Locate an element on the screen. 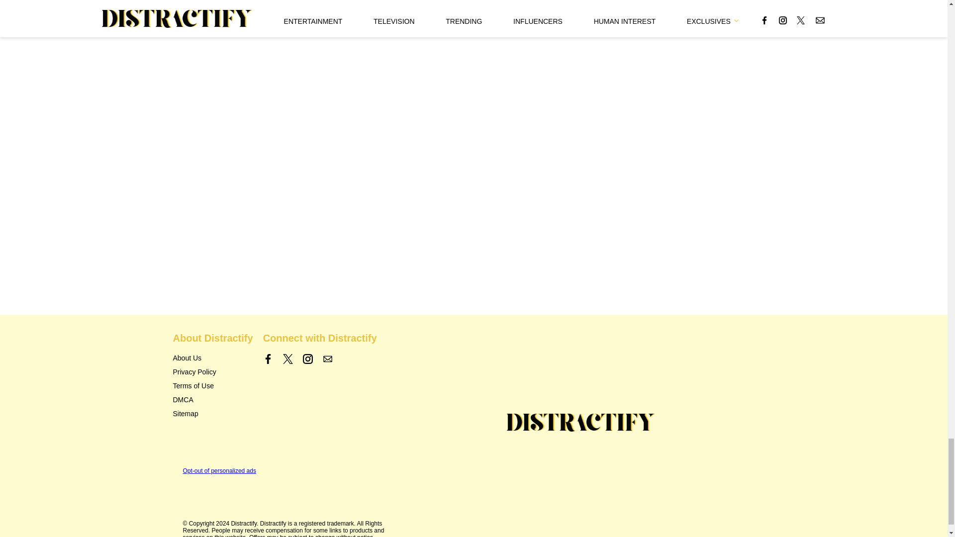 The image size is (955, 537). Privacy Policy is located at coordinates (194, 372).